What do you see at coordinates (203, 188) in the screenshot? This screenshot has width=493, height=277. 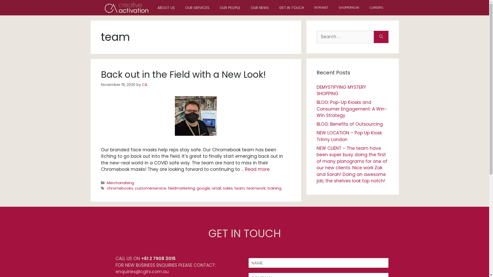 I see `google` at bounding box center [203, 188].